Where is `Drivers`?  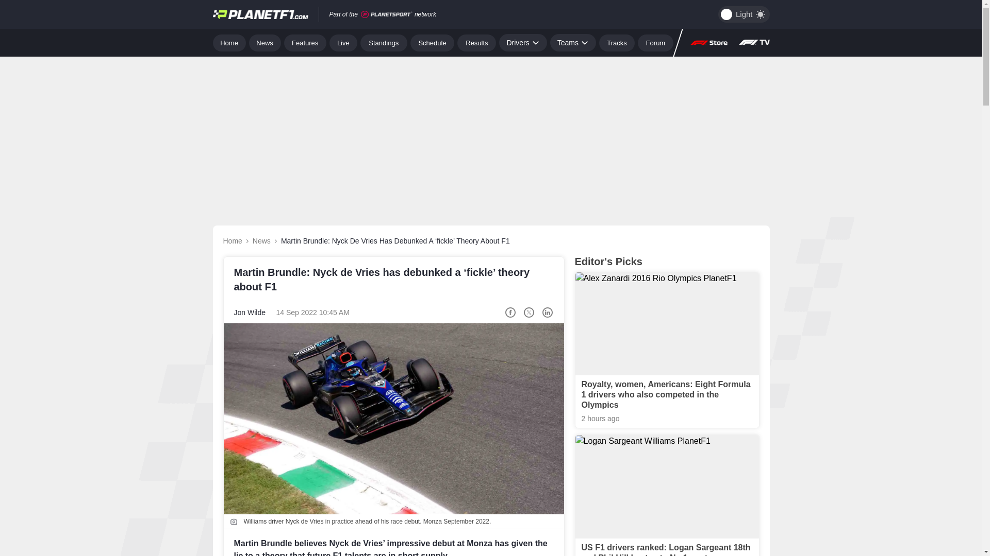 Drivers is located at coordinates (522, 42).